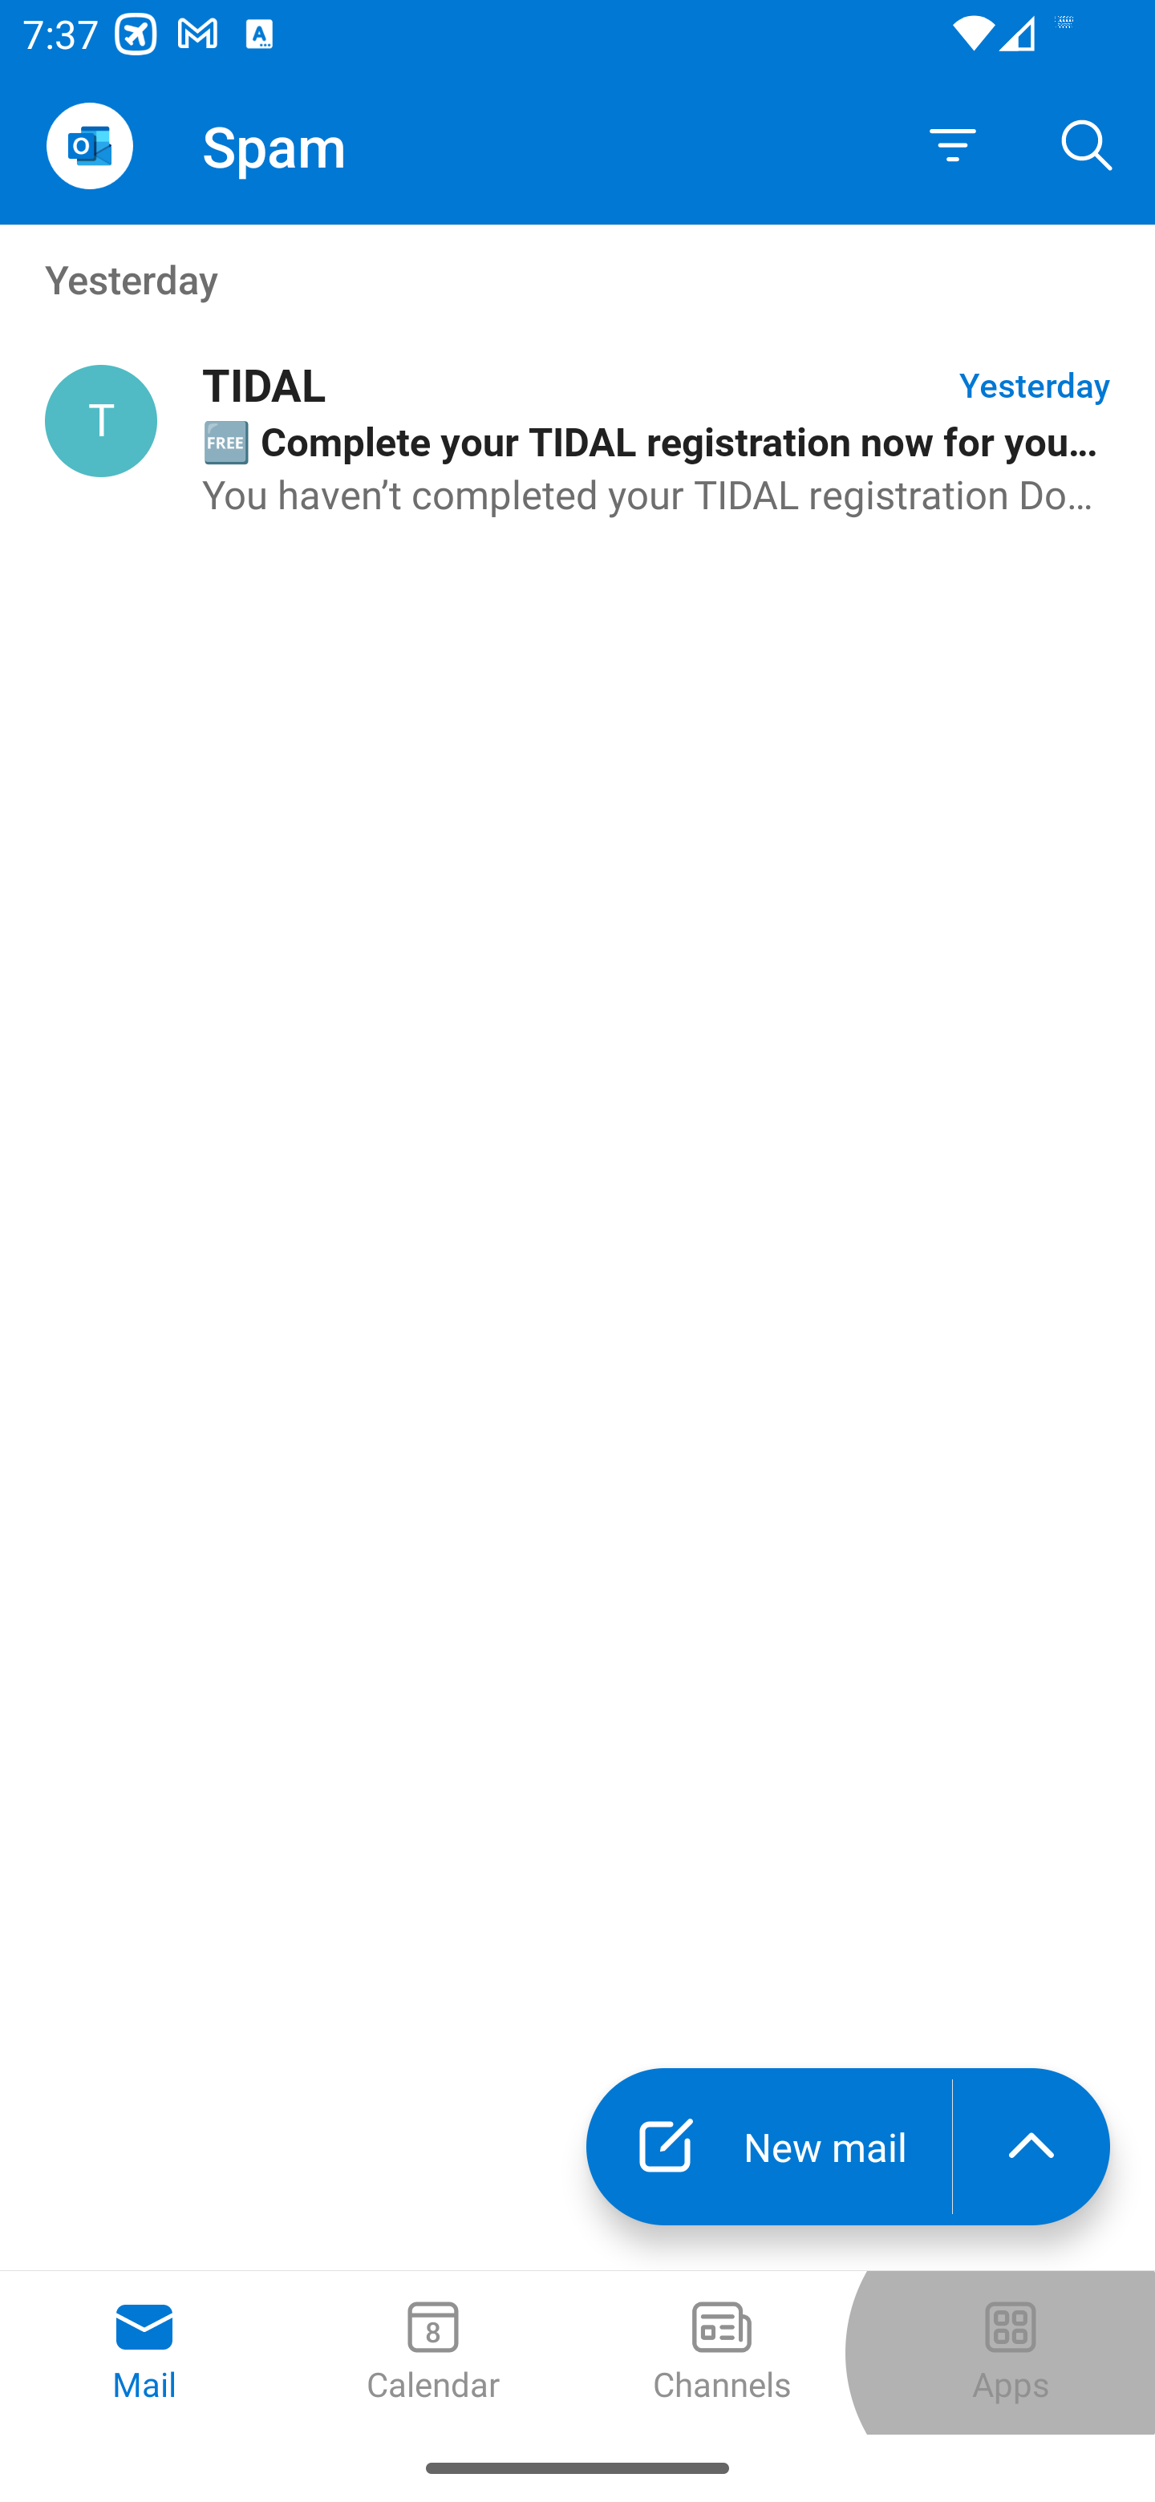 Image resolution: width=1155 pixels, height=2502 pixels. I want to click on Channels, so click(722, 2353).